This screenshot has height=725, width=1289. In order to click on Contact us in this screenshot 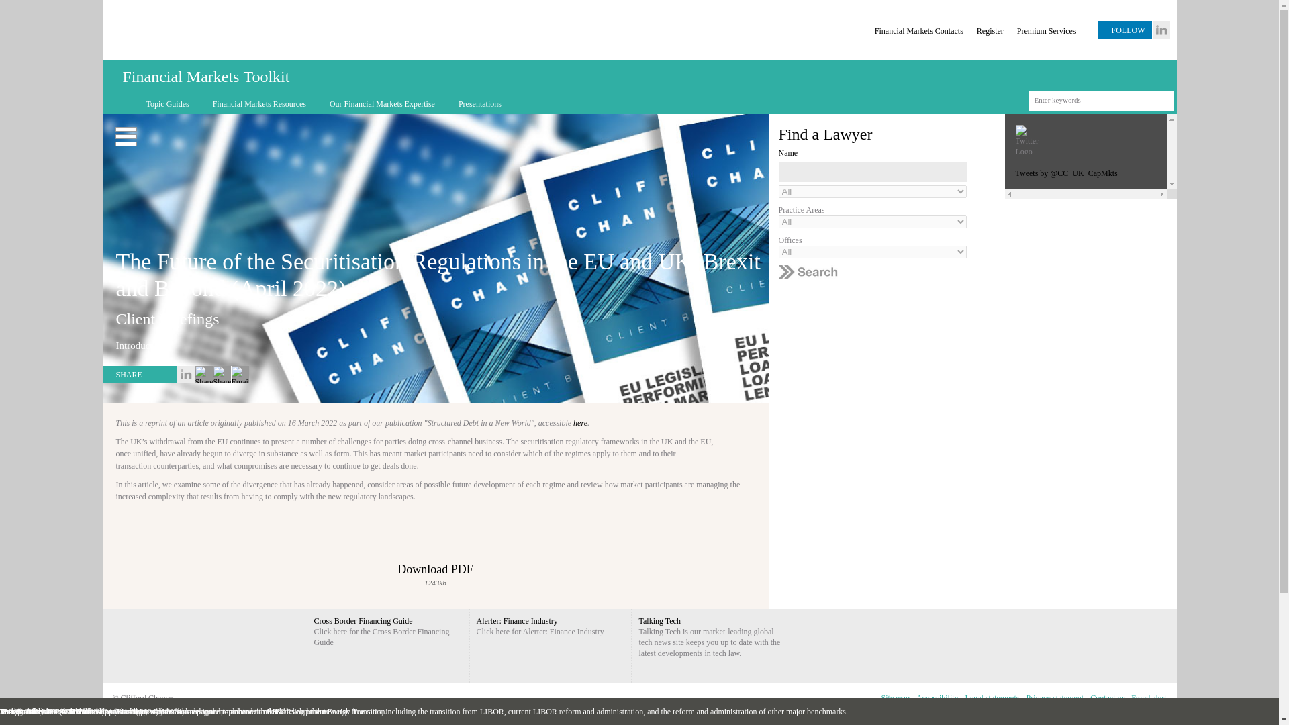, I will do `click(1107, 698)`.